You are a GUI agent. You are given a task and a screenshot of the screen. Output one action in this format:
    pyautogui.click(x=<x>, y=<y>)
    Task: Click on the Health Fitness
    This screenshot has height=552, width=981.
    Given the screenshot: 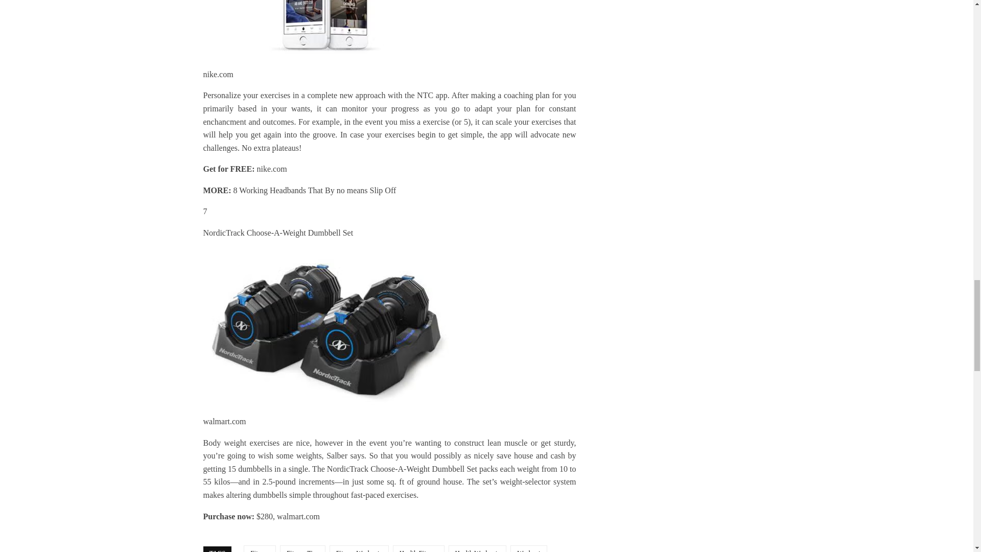 What is the action you would take?
    pyautogui.click(x=418, y=549)
    